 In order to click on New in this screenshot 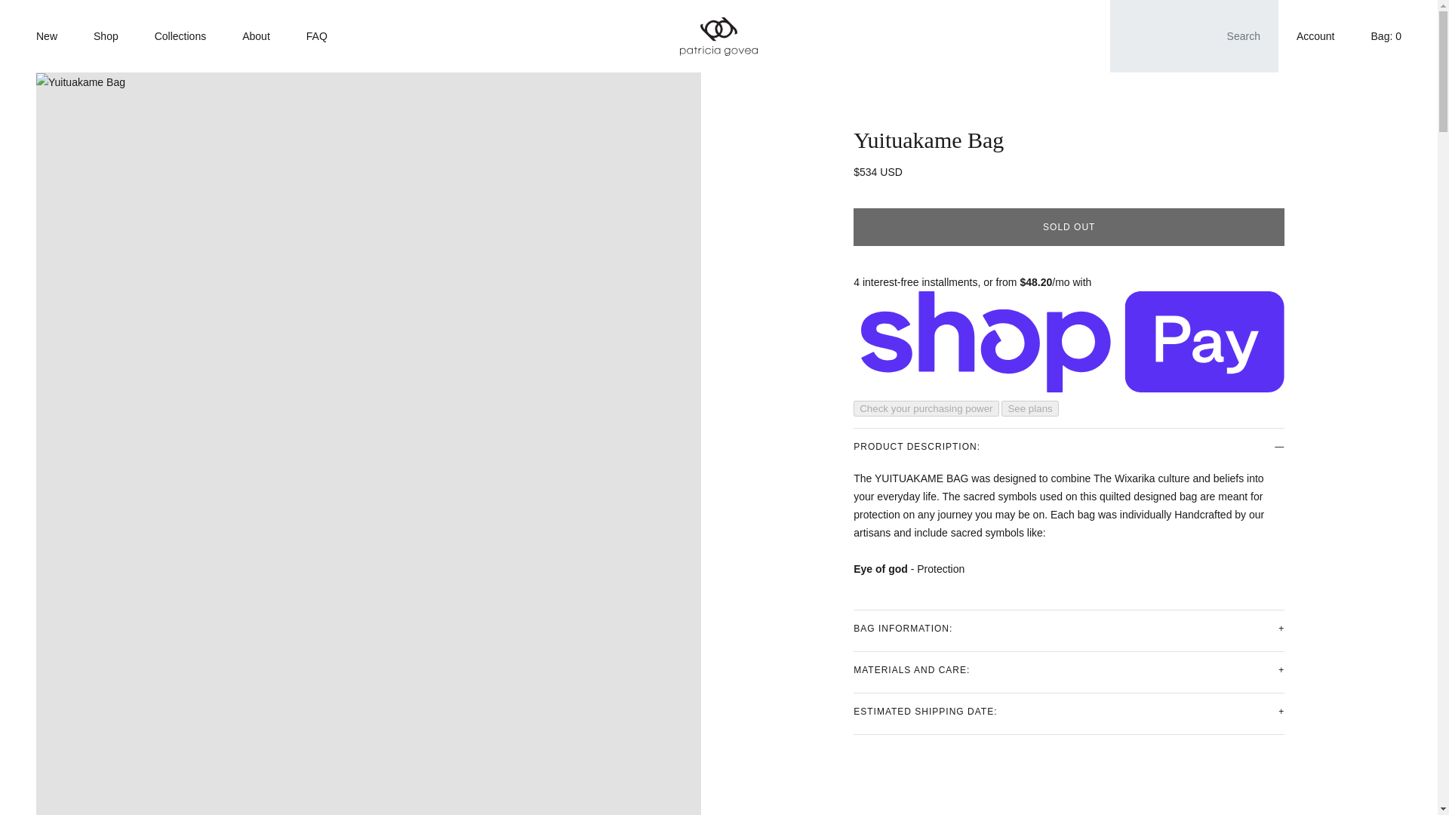, I will do `click(46, 36)`.